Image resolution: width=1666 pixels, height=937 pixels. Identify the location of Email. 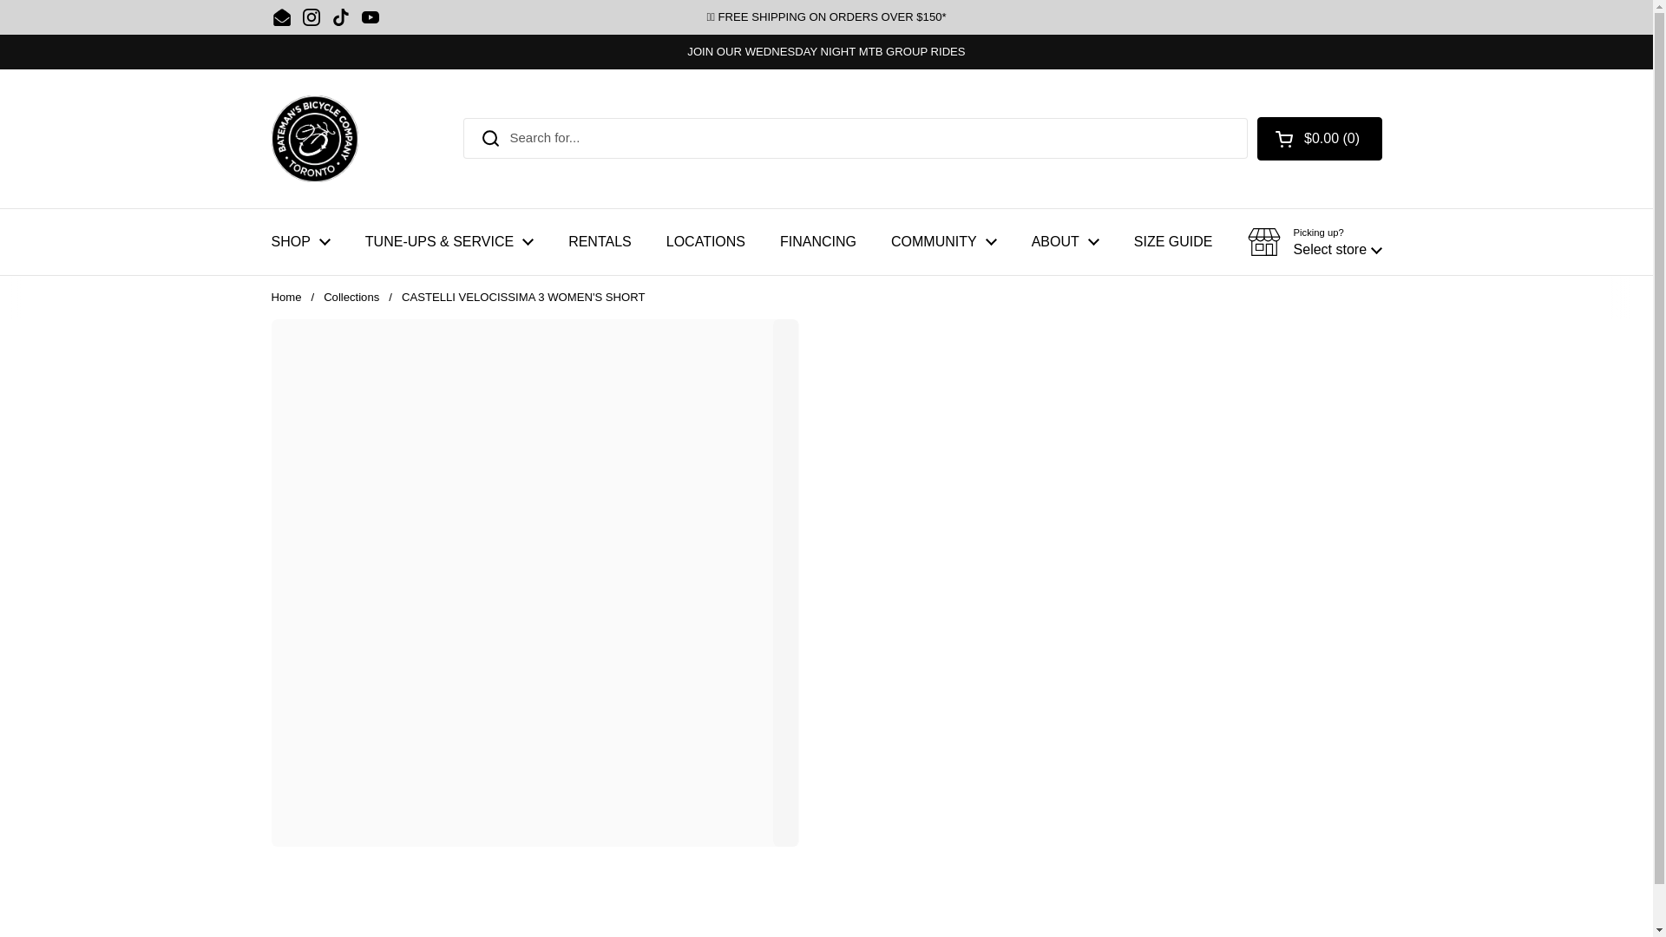
(281, 17).